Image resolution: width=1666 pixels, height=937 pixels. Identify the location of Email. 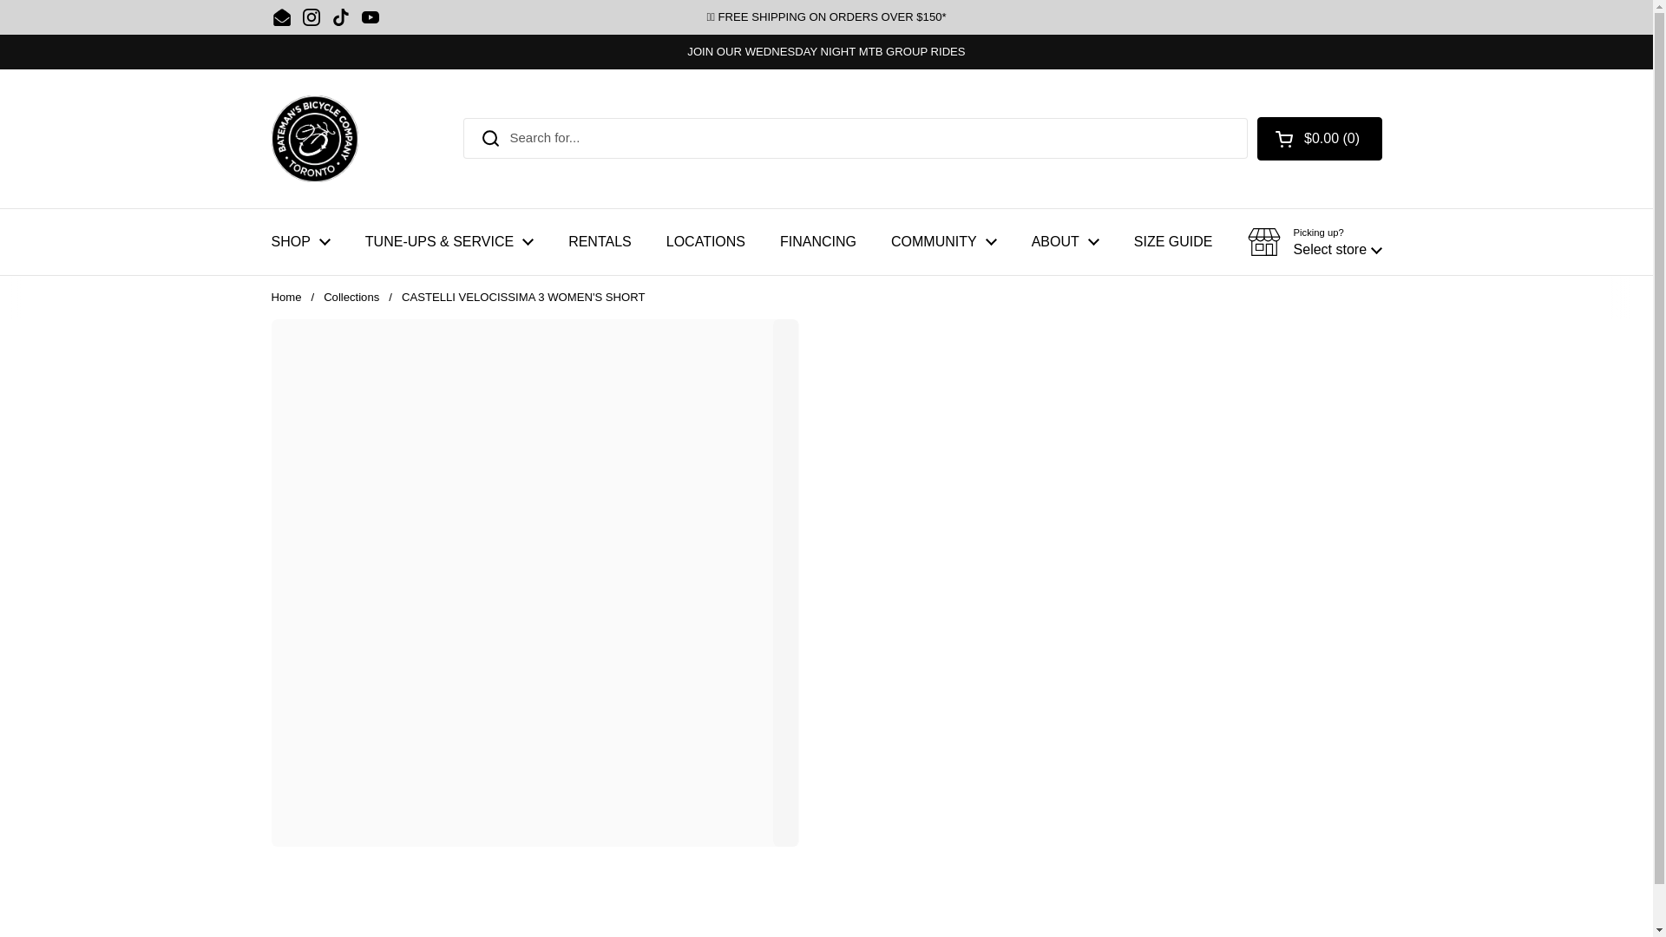
(281, 17).